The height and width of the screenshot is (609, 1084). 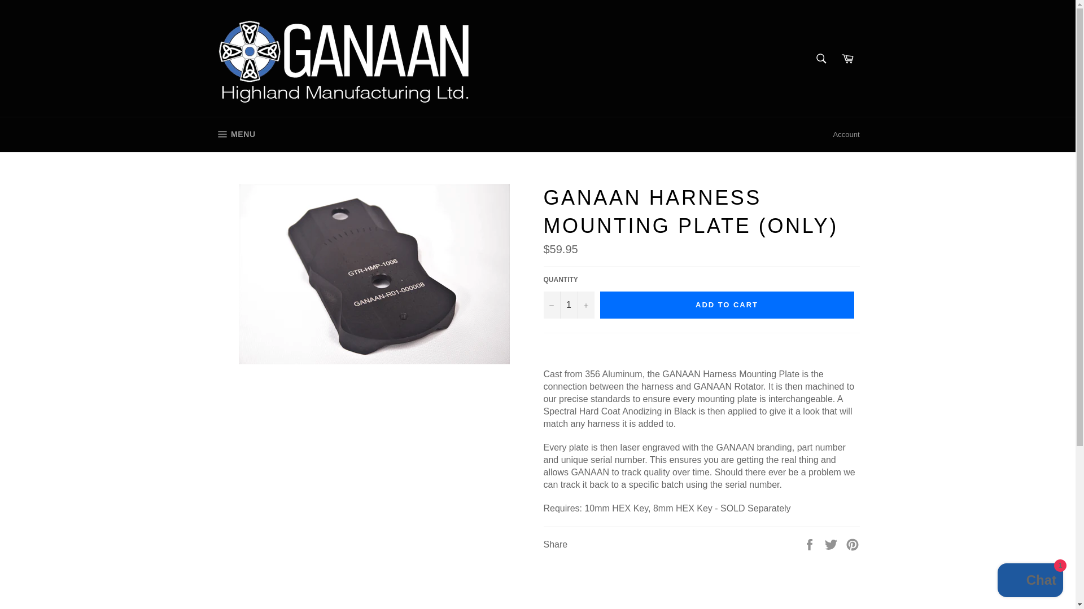 I want to click on Cart, so click(x=235, y=135).